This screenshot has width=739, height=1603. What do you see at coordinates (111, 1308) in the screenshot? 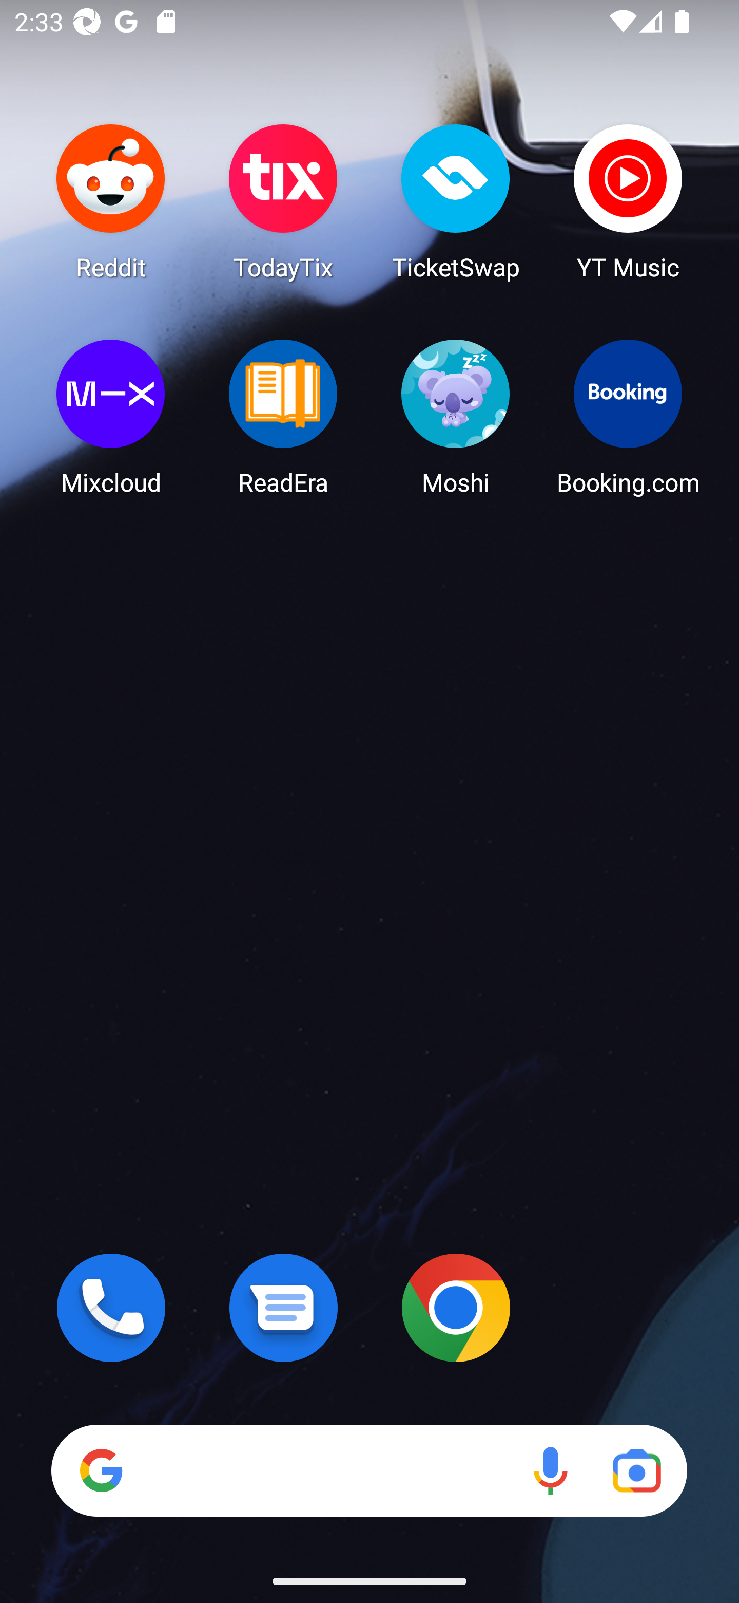
I see `Phone` at bounding box center [111, 1308].